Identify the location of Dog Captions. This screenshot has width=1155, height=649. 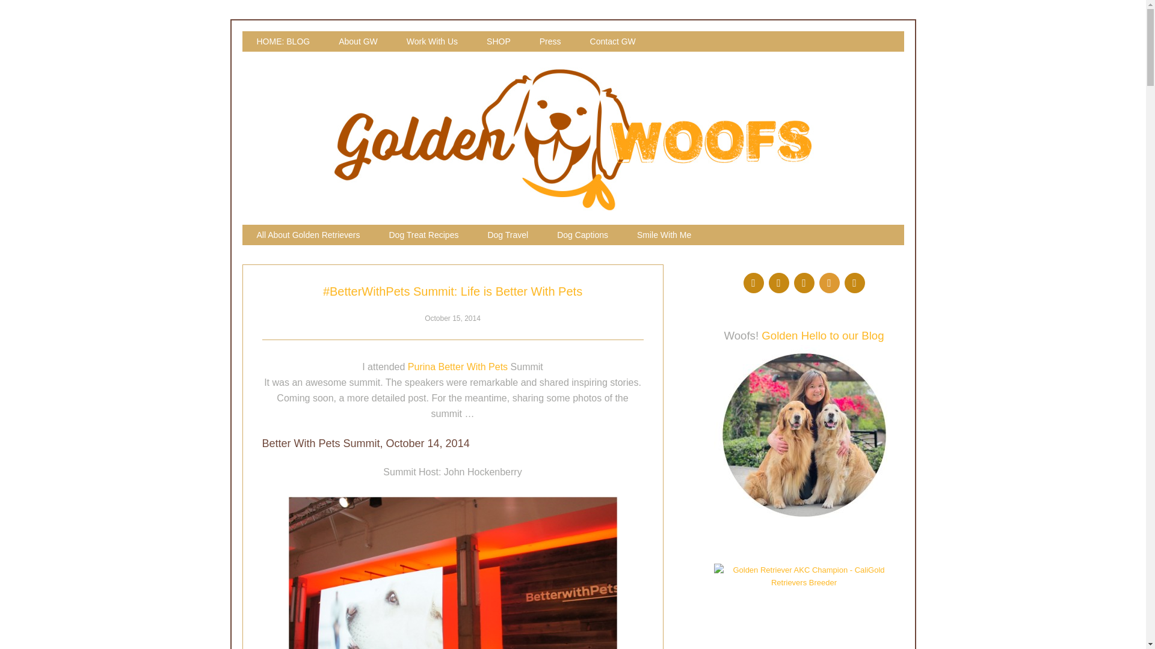
(582, 234).